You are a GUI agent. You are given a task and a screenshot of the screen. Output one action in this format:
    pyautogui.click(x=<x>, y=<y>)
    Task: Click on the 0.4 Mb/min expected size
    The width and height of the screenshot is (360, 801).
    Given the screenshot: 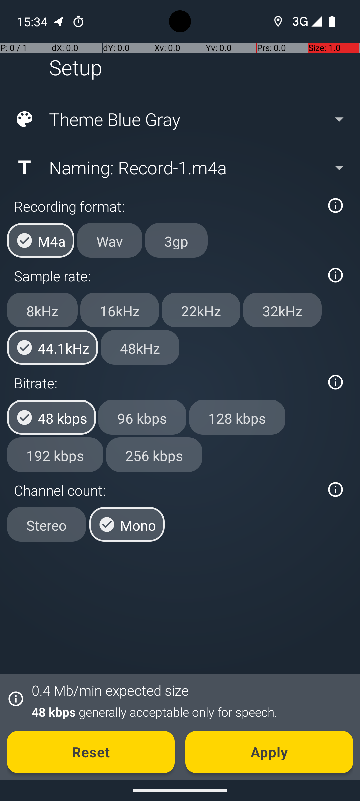 What is the action you would take?
    pyautogui.click(x=110, y=690)
    